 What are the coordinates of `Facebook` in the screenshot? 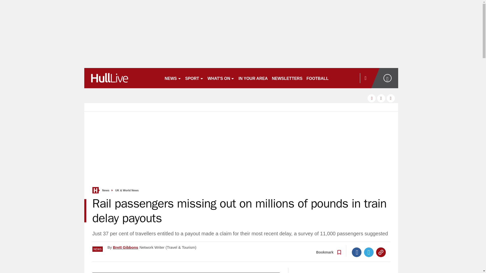 It's located at (357, 252).